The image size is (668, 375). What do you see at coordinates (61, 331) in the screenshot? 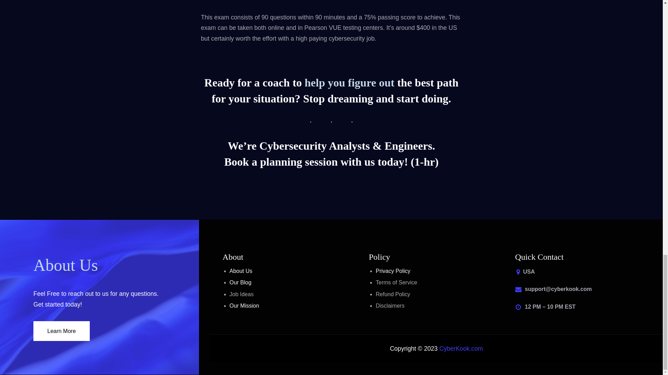
I see `Learn More` at bounding box center [61, 331].